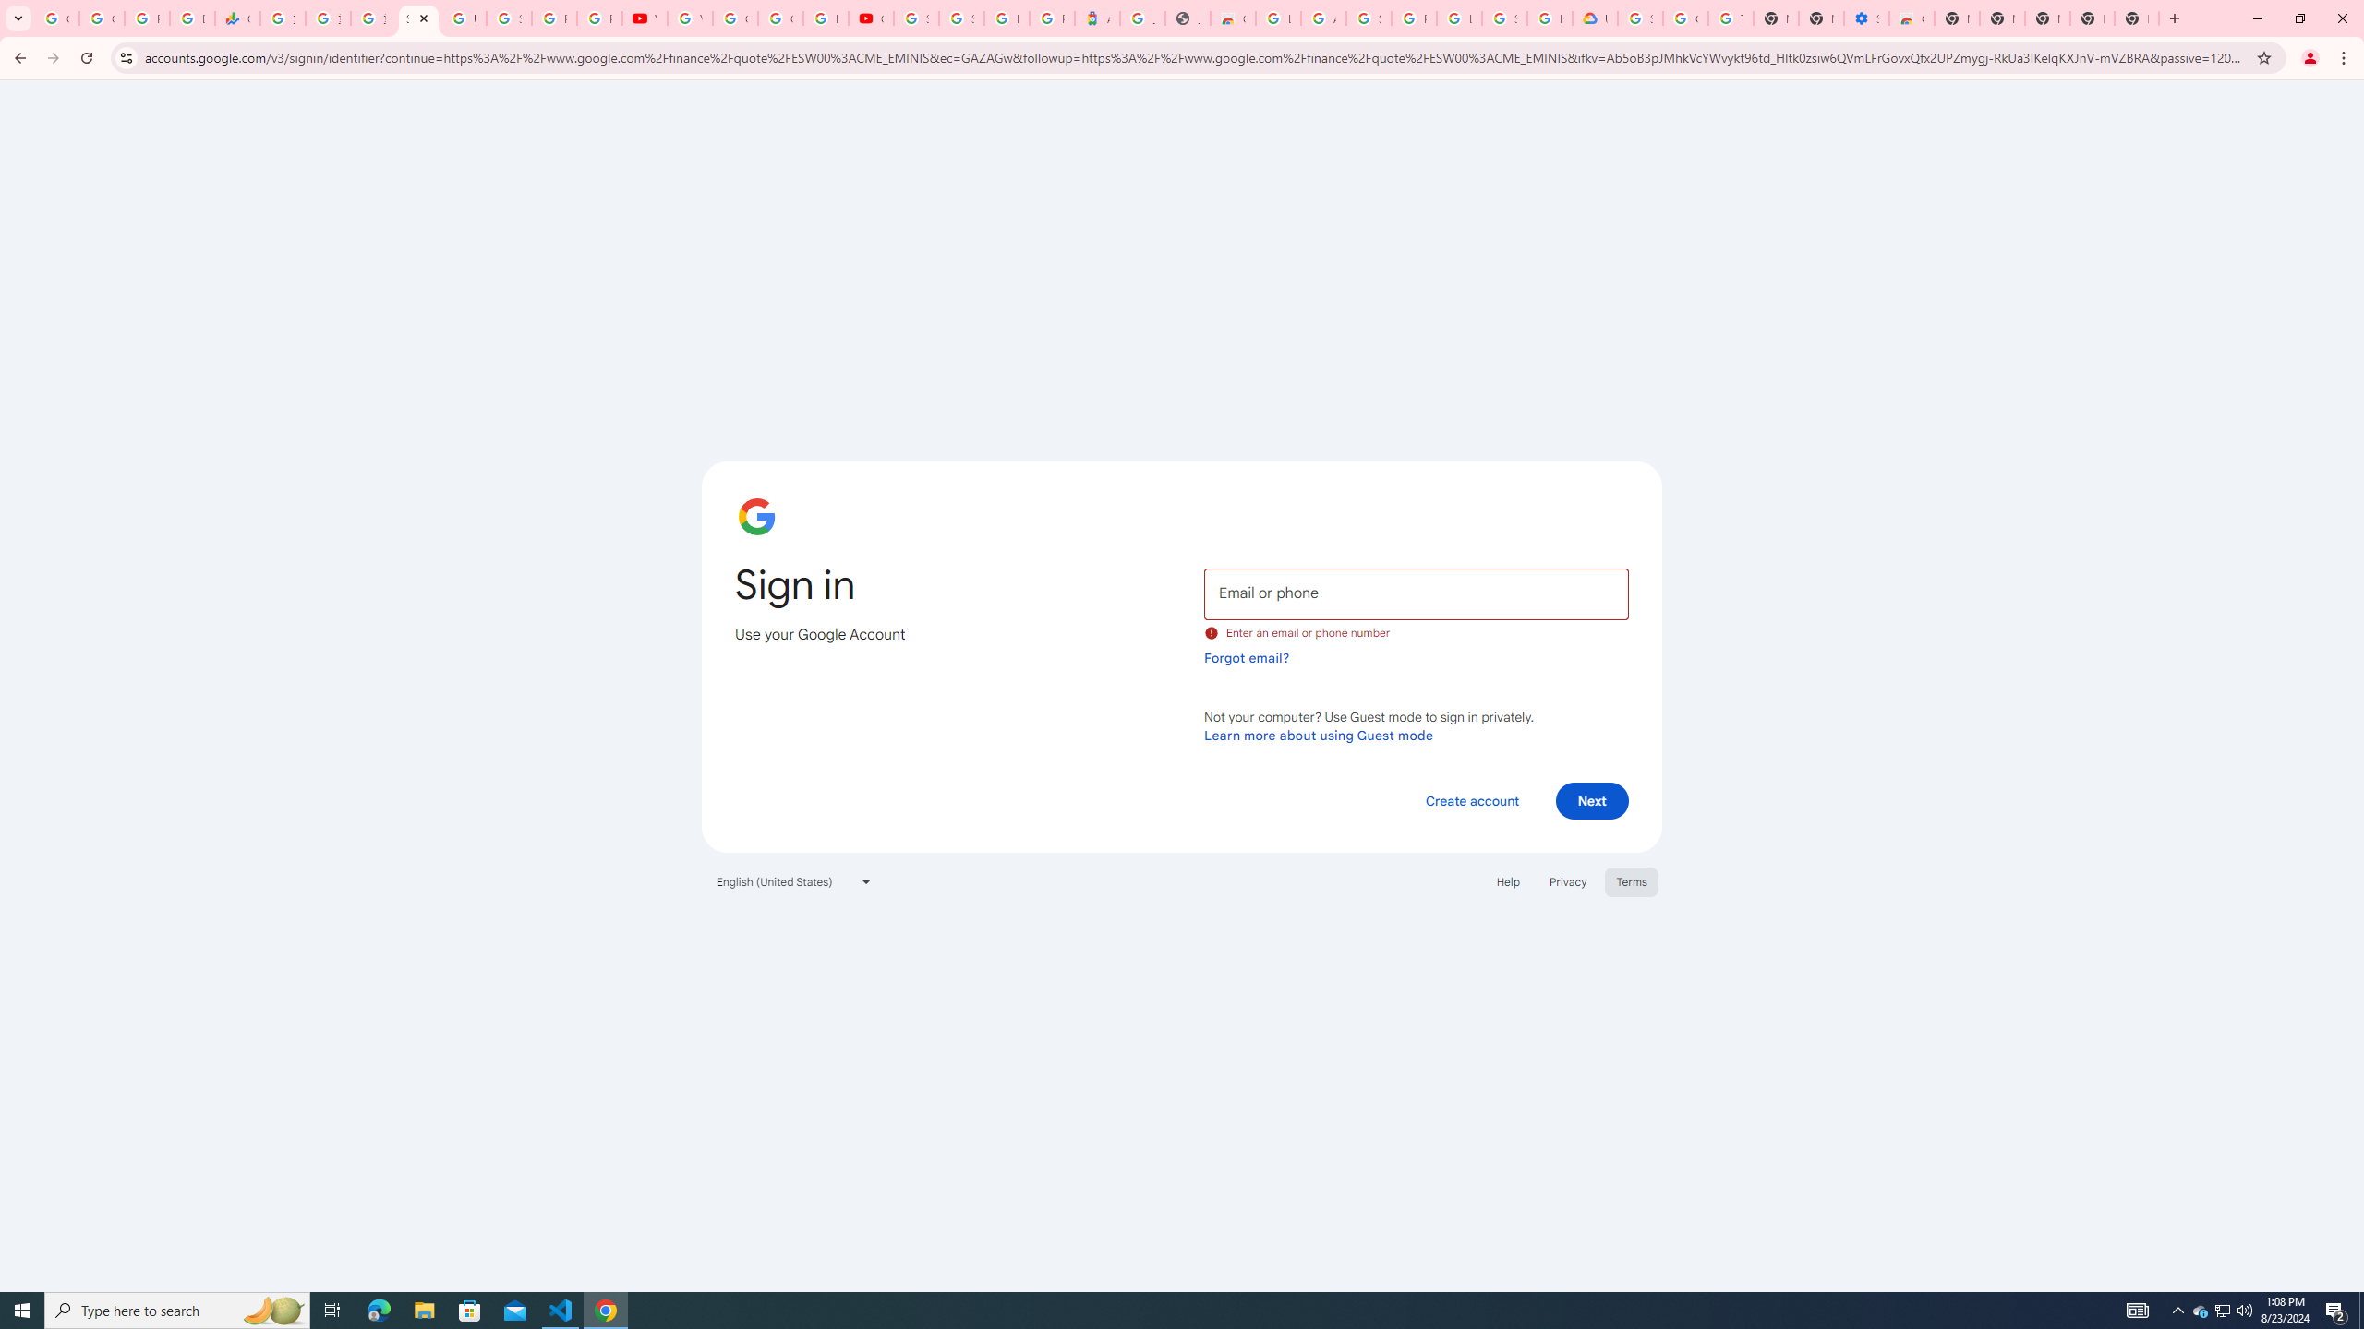  I want to click on Email or phone, so click(1416, 593).